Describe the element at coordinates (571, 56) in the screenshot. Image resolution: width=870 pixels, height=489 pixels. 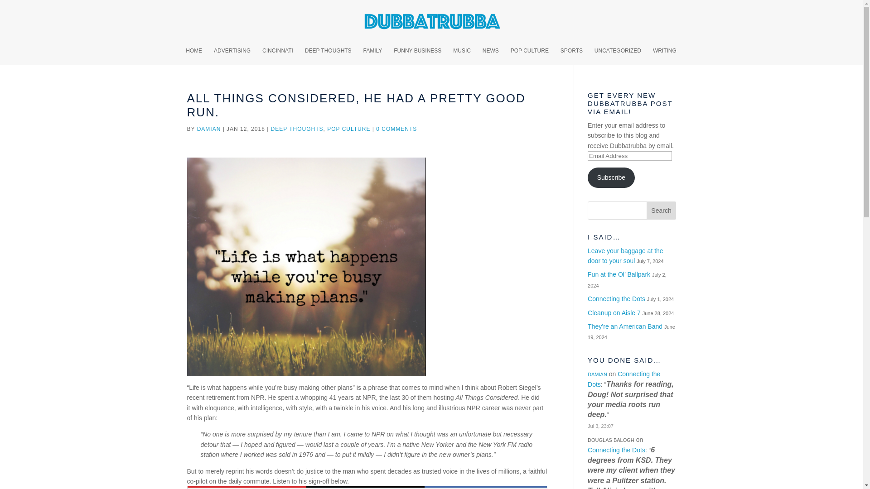
I see `SPORTS` at that location.